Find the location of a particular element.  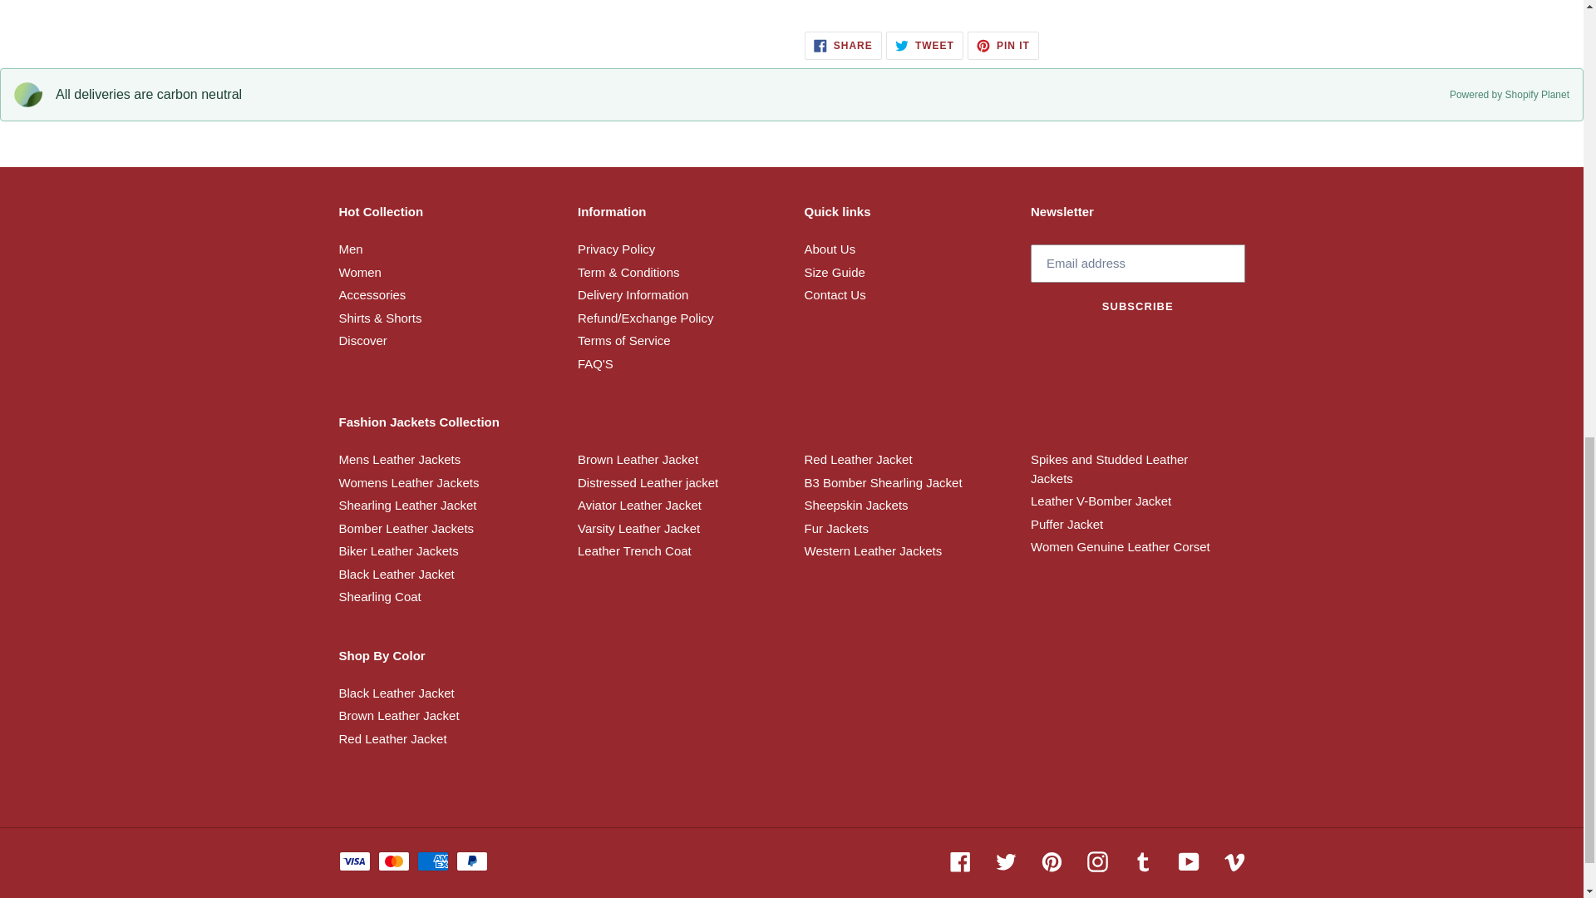

Fur Jackets is located at coordinates (836, 528).